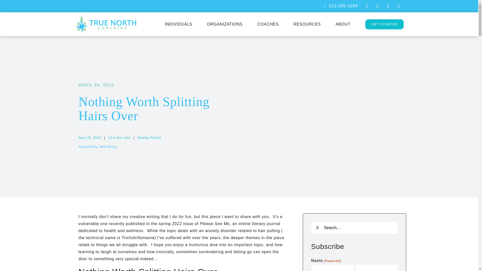  Describe the element at coordinates (307, 24) in the screenshot. I see `RESOURCES` at that location.